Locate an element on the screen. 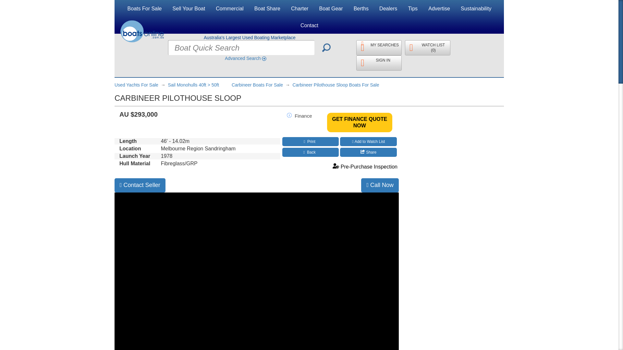 The height and width of the screenshot is (350, 623). Boats For Sale is located at coordinates (145, 8).